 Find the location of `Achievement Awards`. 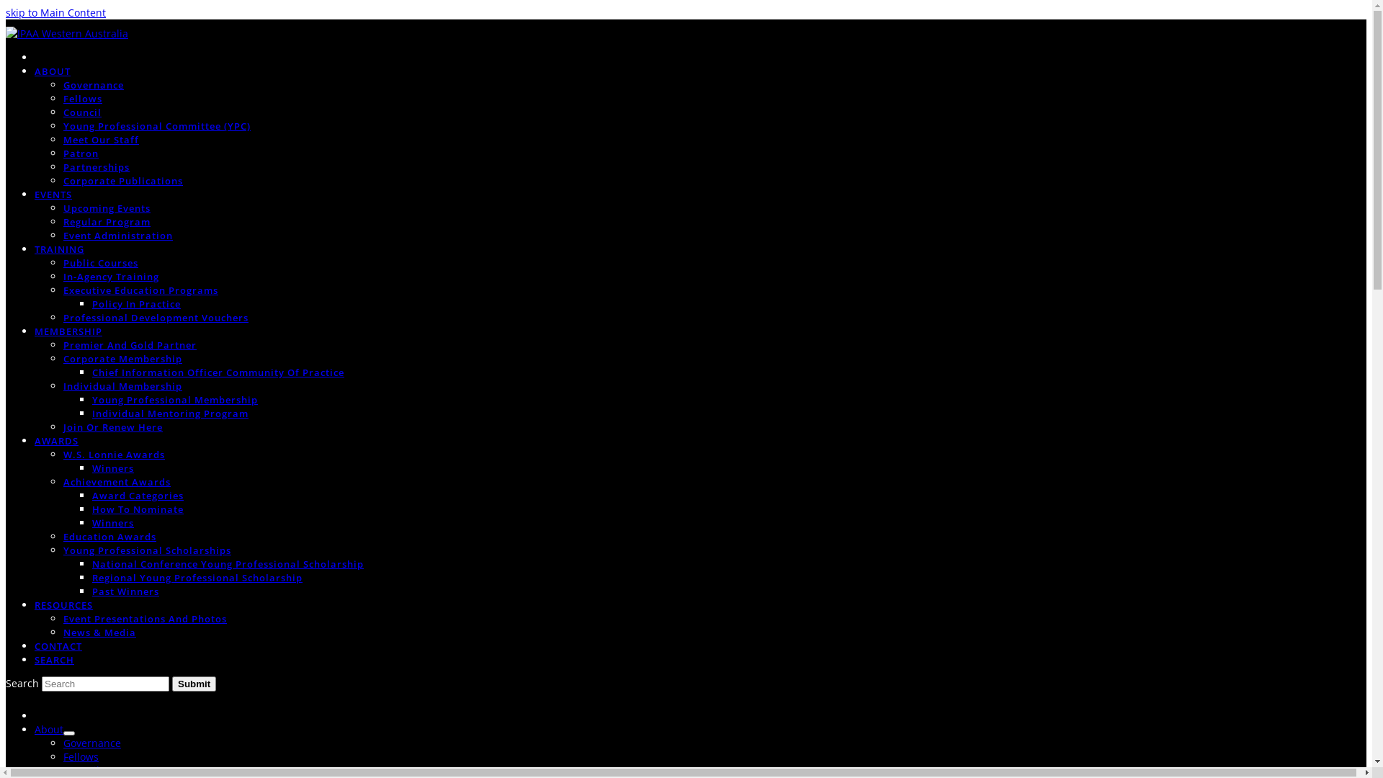

Achievement Awards is located at coordinates (117, 481).